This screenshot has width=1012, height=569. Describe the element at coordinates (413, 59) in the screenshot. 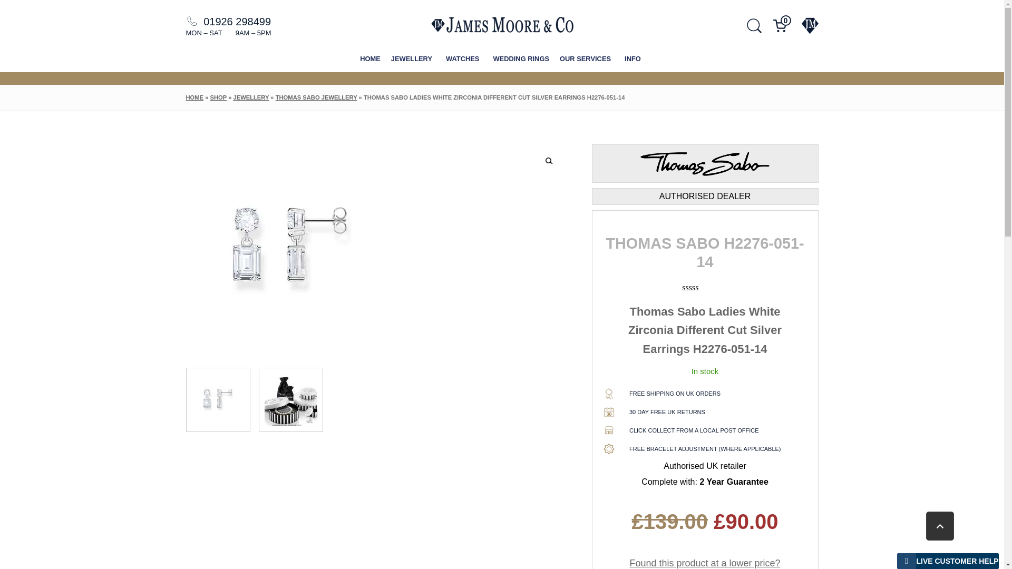

I see `JEWELLERY` at that location.